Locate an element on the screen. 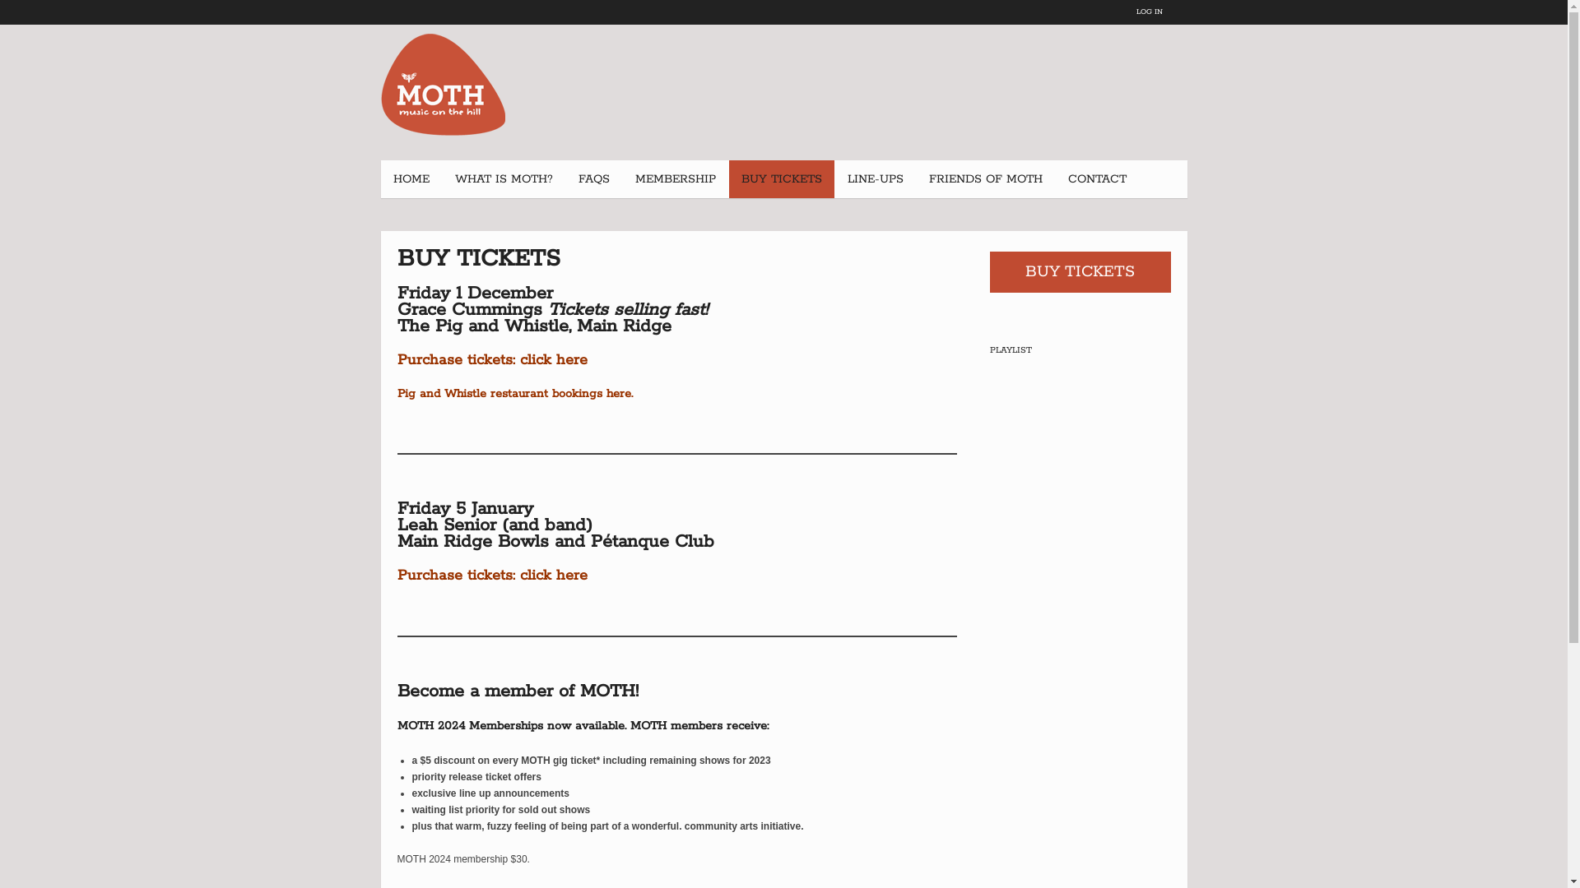 The width and height of the screenshot is (1580, 888). FAQS is located at coordinates (594, 179).